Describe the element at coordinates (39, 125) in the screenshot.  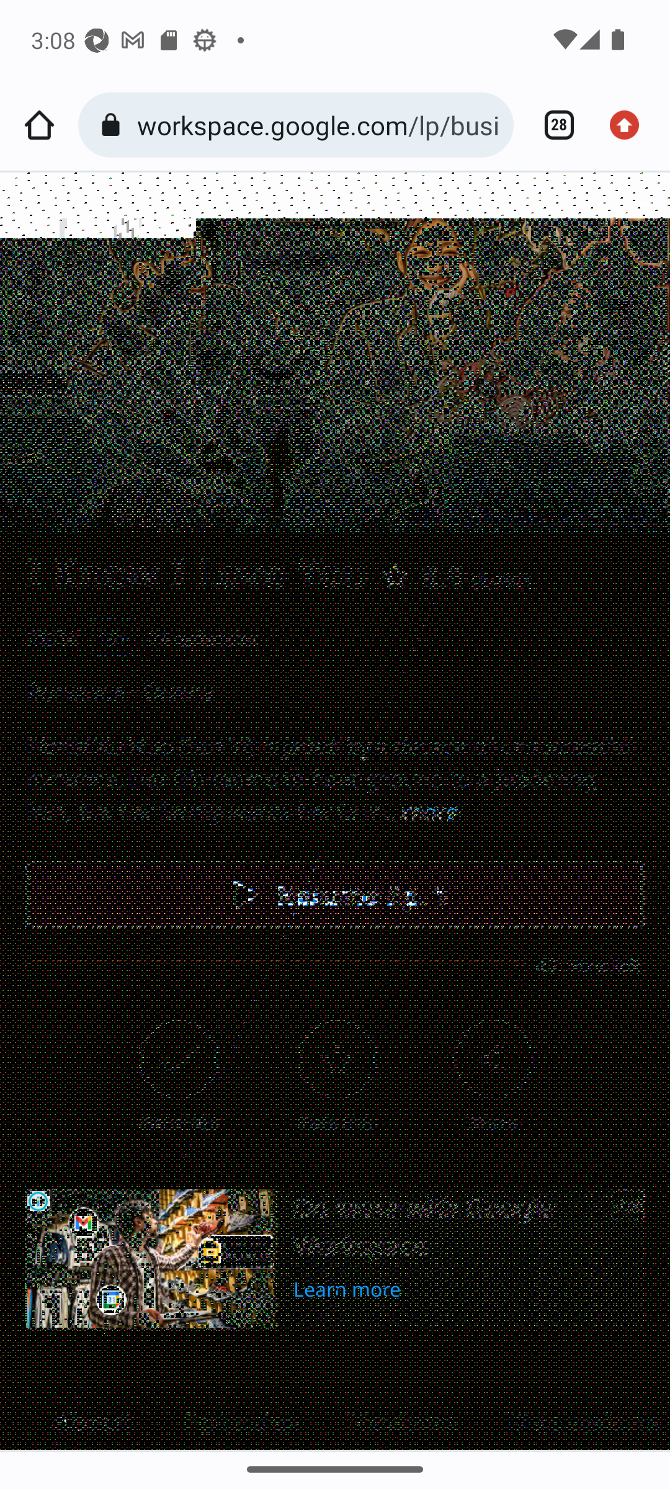
I see `Home` at that location.